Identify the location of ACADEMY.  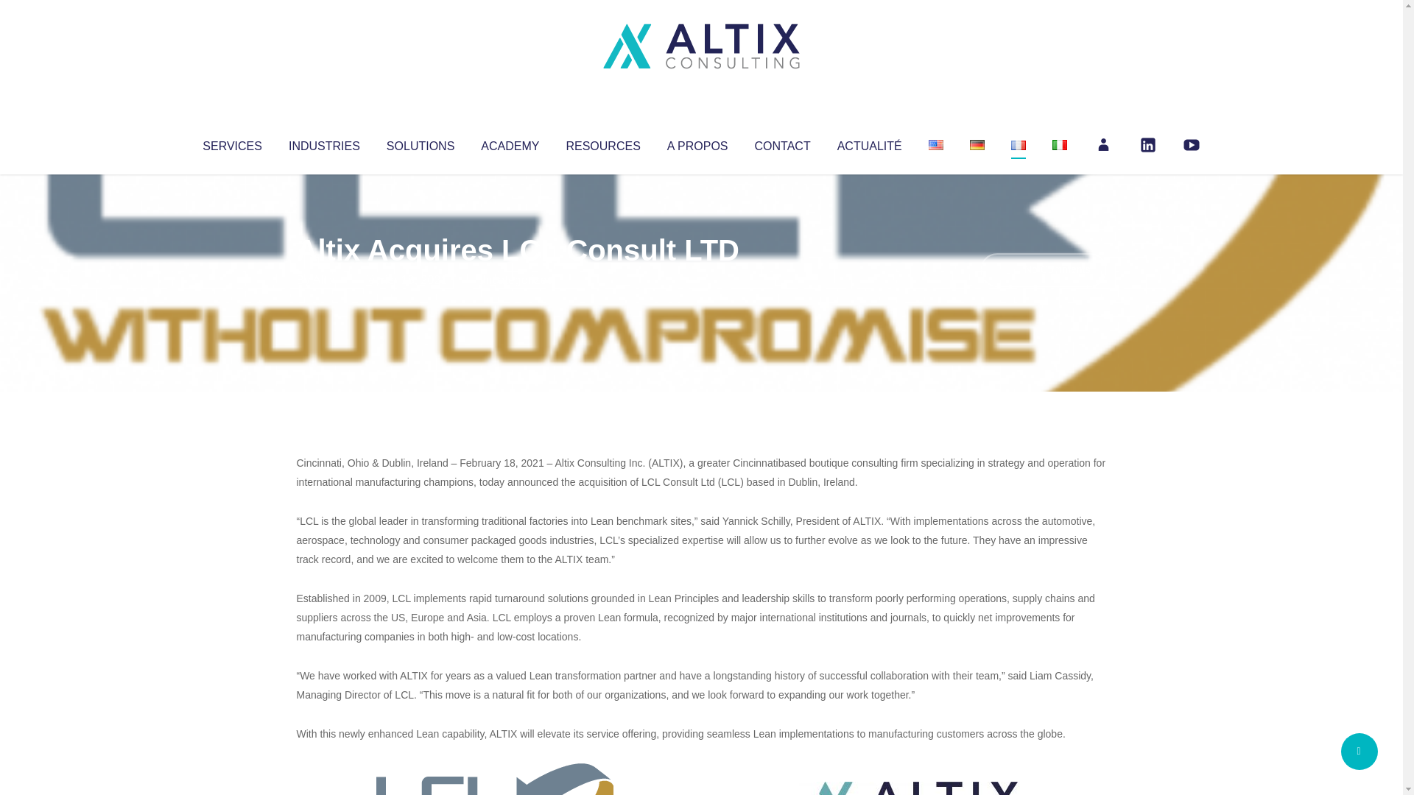
(510, 143).